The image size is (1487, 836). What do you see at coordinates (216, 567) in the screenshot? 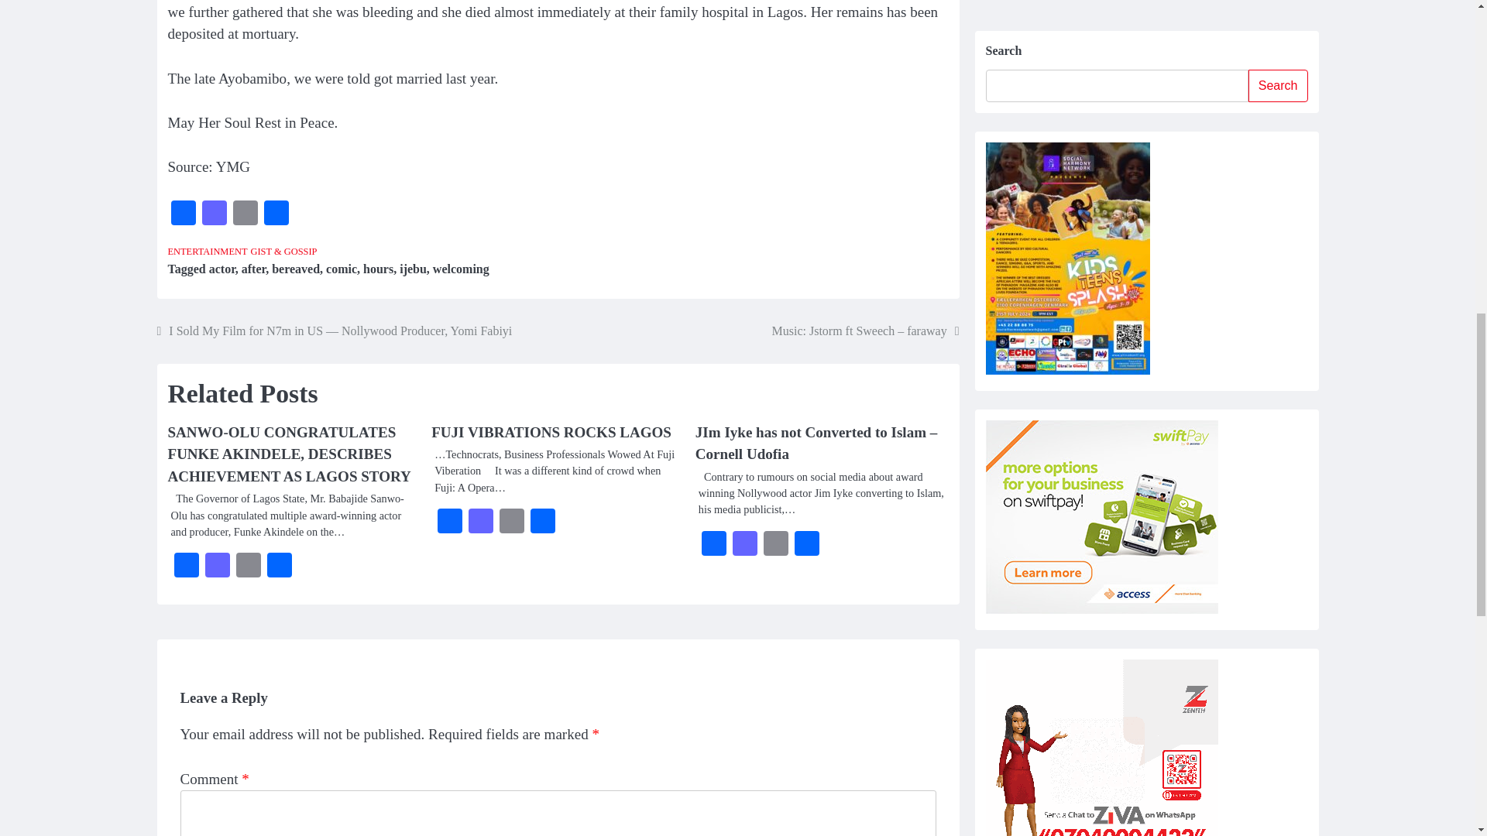
I see `Mastodon` at bounding box center [216, 567].